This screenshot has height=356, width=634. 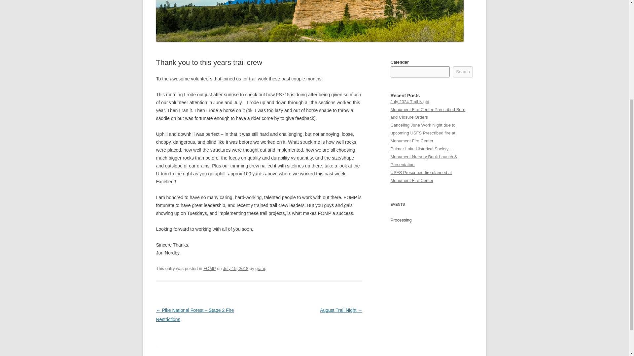 I want to click on July 2024 Trail Night, so click(x=409, y=102).